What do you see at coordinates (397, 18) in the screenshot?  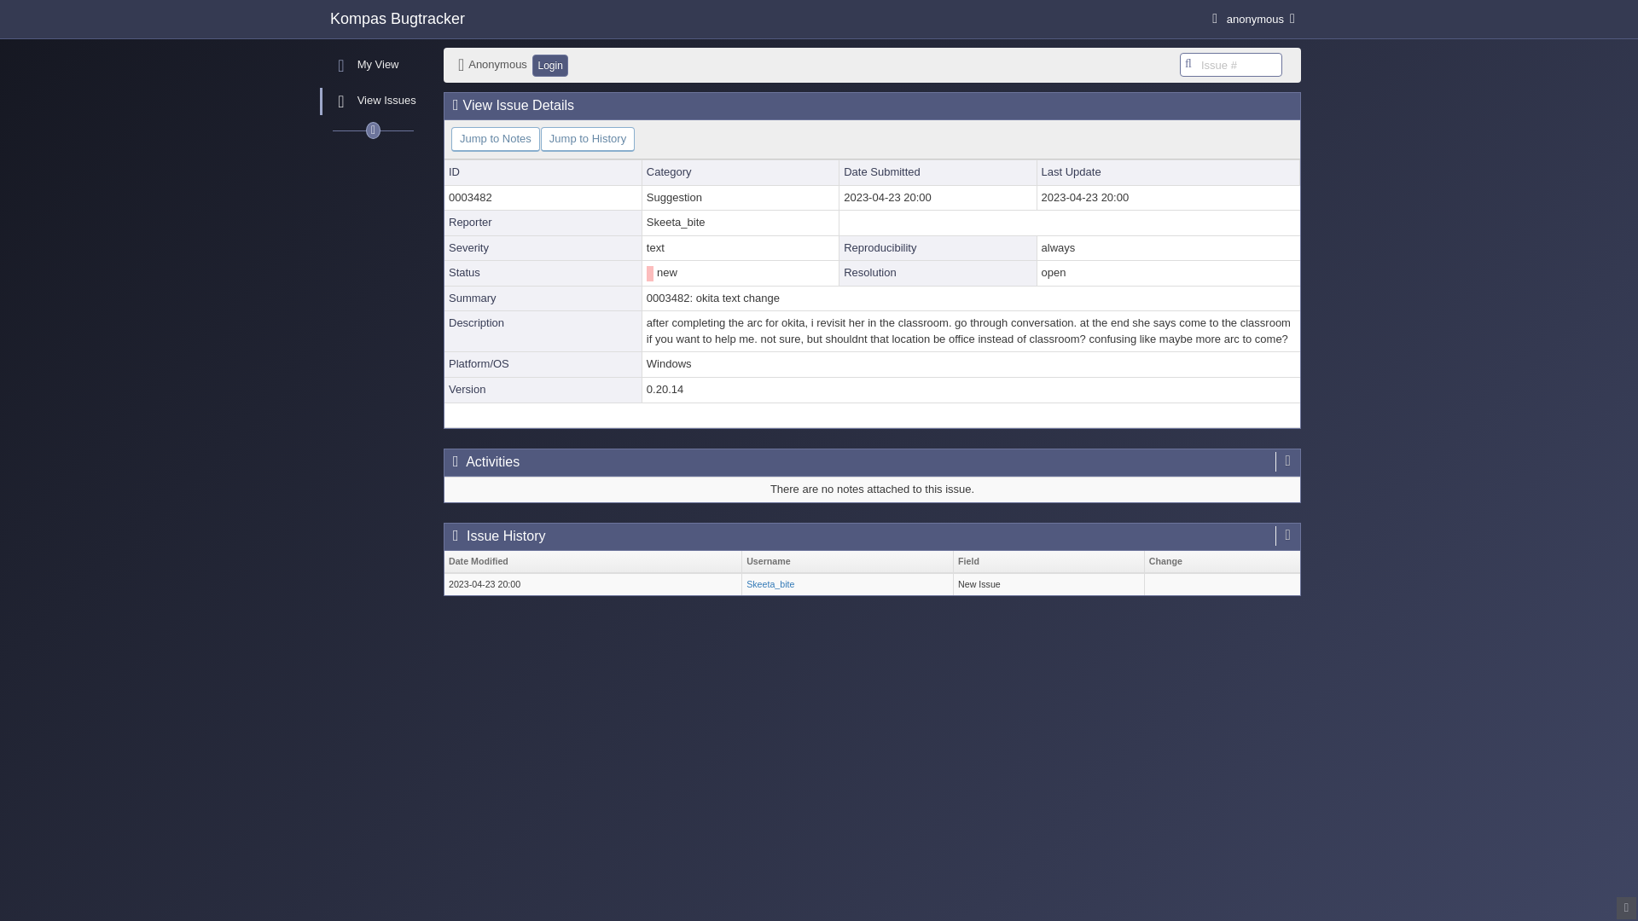 I see `Kompas Bugtracker` at bounding box center [397, 18].